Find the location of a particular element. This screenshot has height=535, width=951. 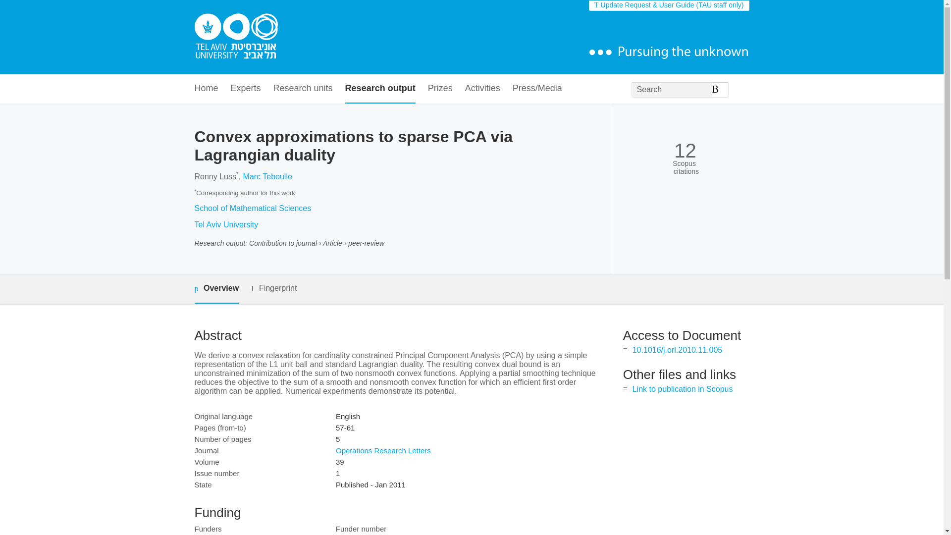

Experts is located at coordinates (246, 89).